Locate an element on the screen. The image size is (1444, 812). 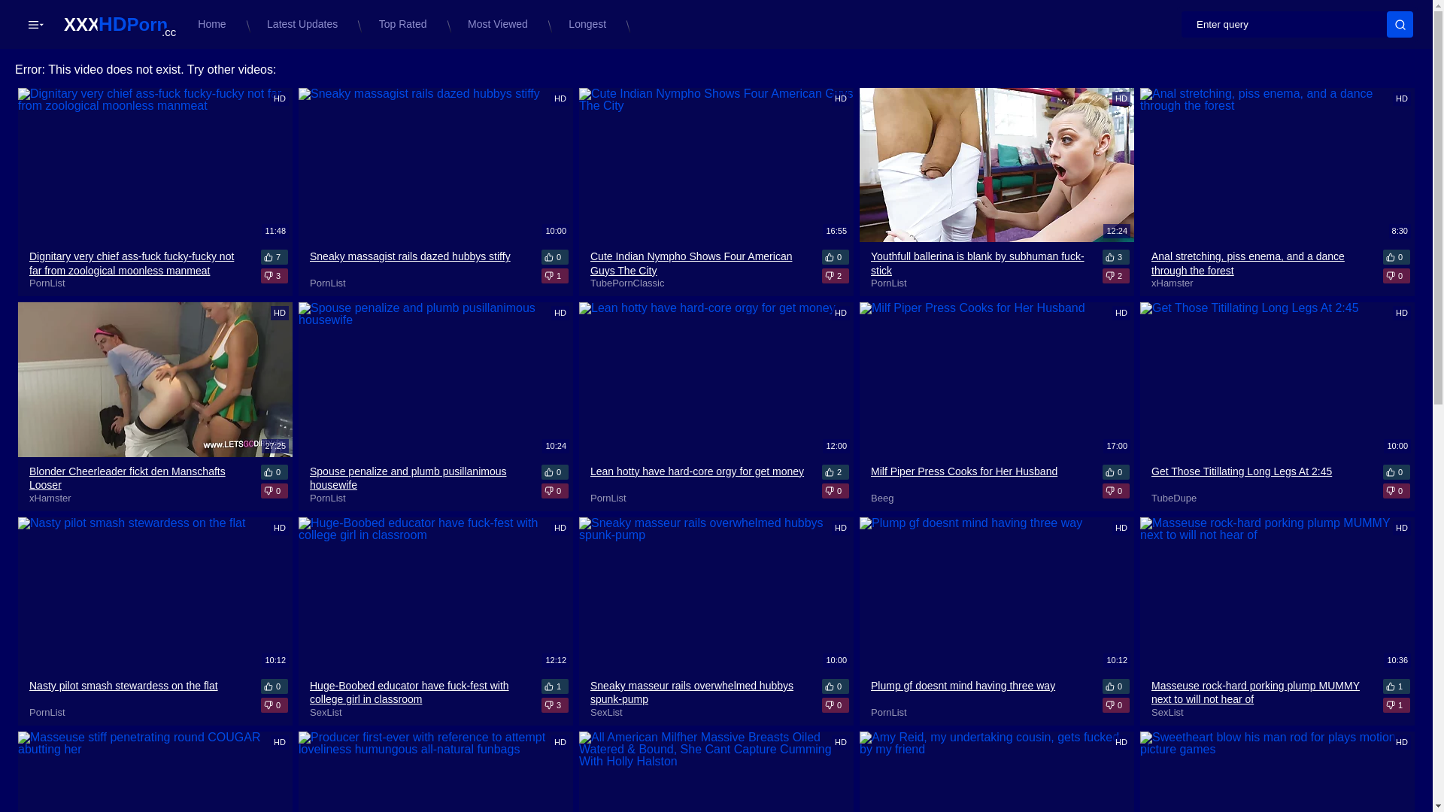
Sneaky massagist rails dazed hubbys stiffy is located at coordinates (419, 263).